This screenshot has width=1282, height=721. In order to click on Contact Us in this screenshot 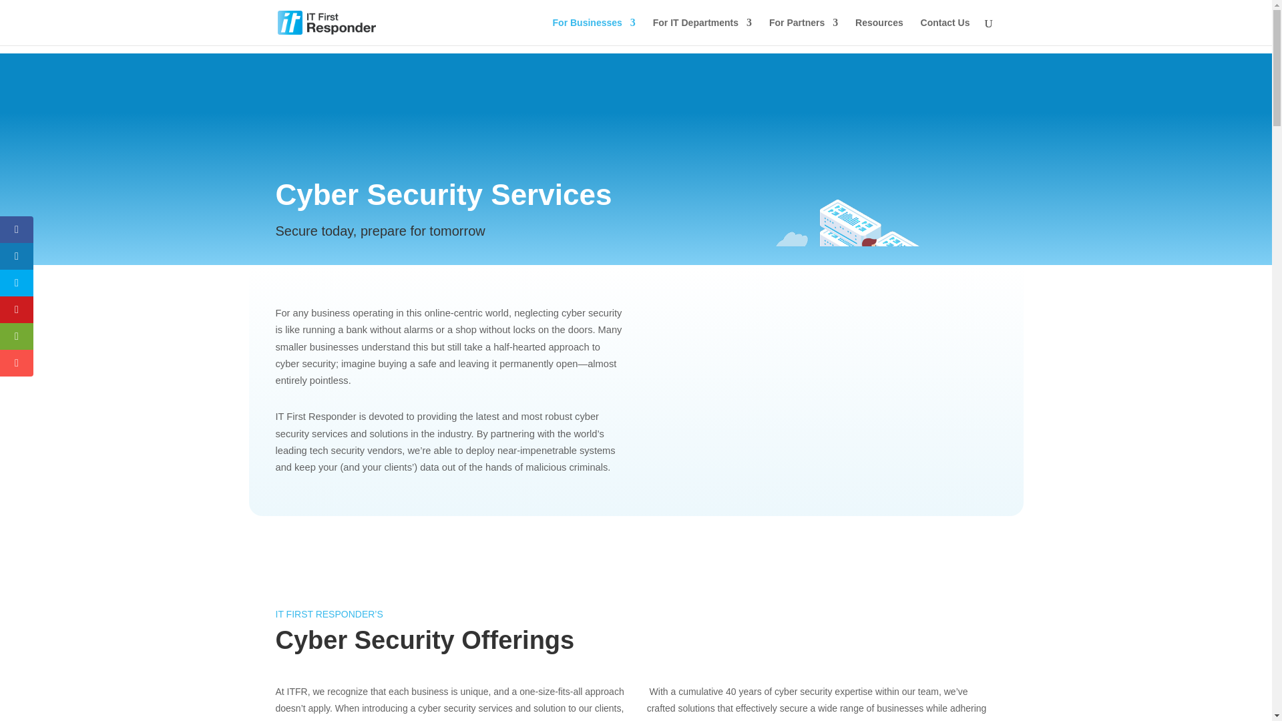, I will do `click(945, 32)`.